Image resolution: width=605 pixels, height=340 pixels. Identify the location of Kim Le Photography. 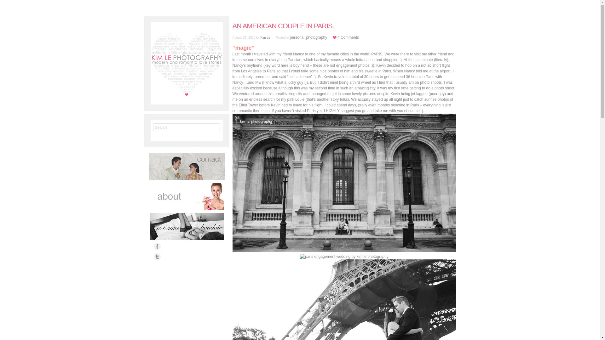
(187, 61).